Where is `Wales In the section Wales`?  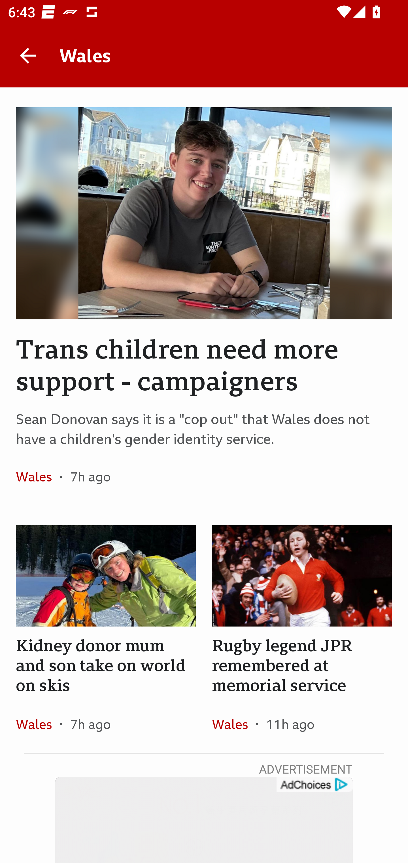 Wales In the section Wales is located at coordinates (234, 724).